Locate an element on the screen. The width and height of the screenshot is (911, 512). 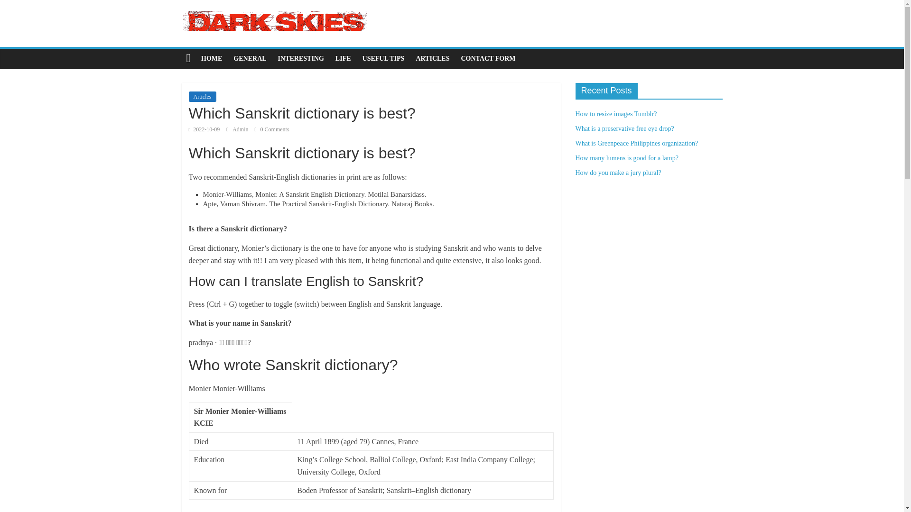
LIFE is located at coordinates (344, 58).